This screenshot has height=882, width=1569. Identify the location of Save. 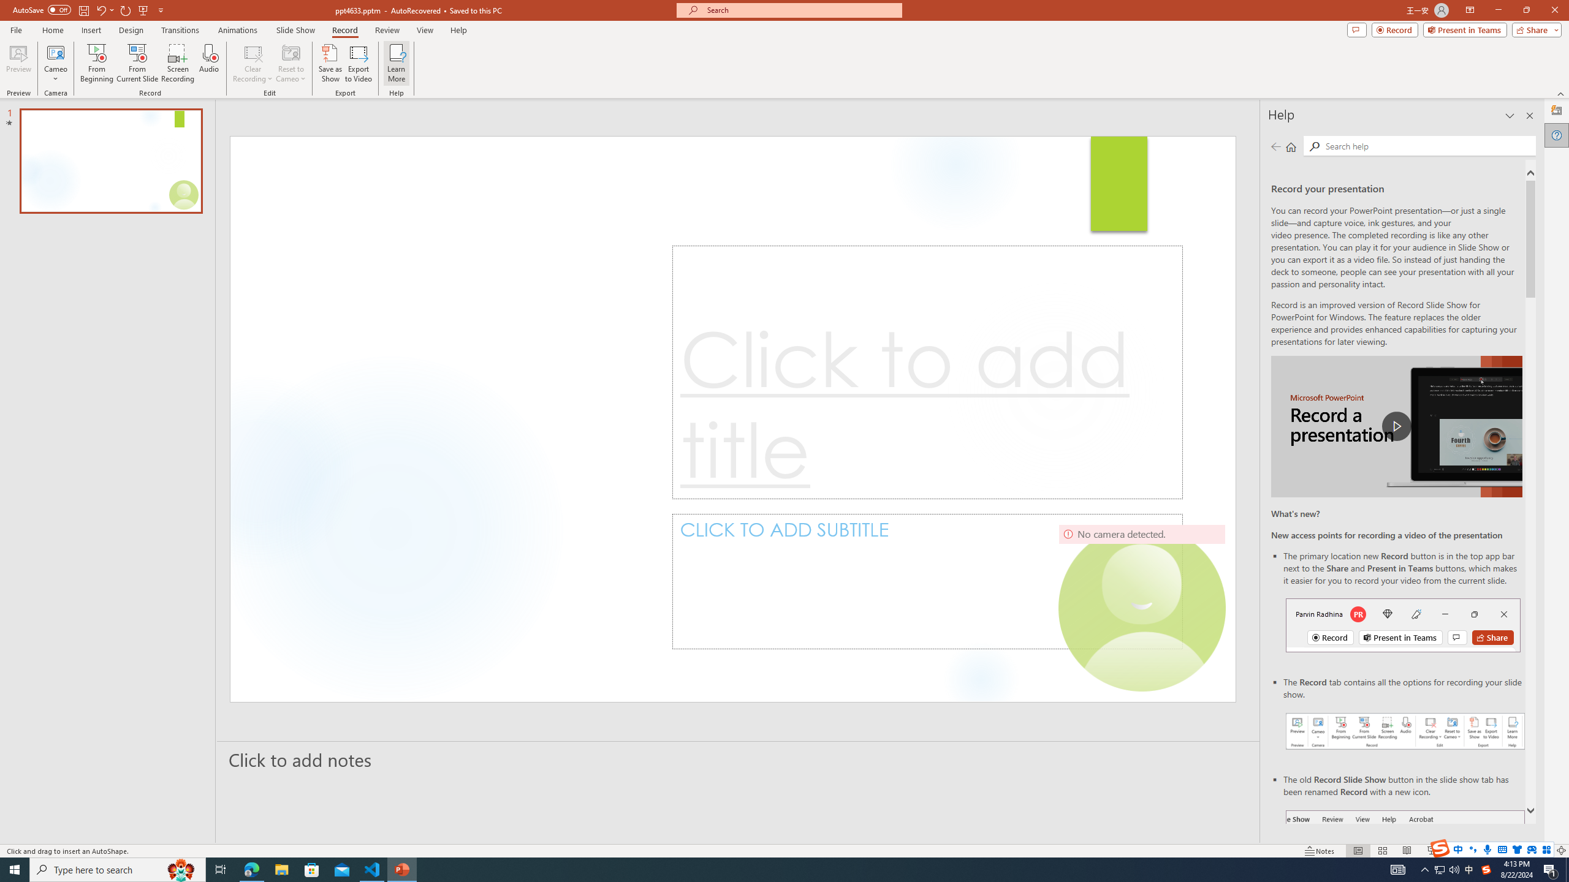
(83, 10).